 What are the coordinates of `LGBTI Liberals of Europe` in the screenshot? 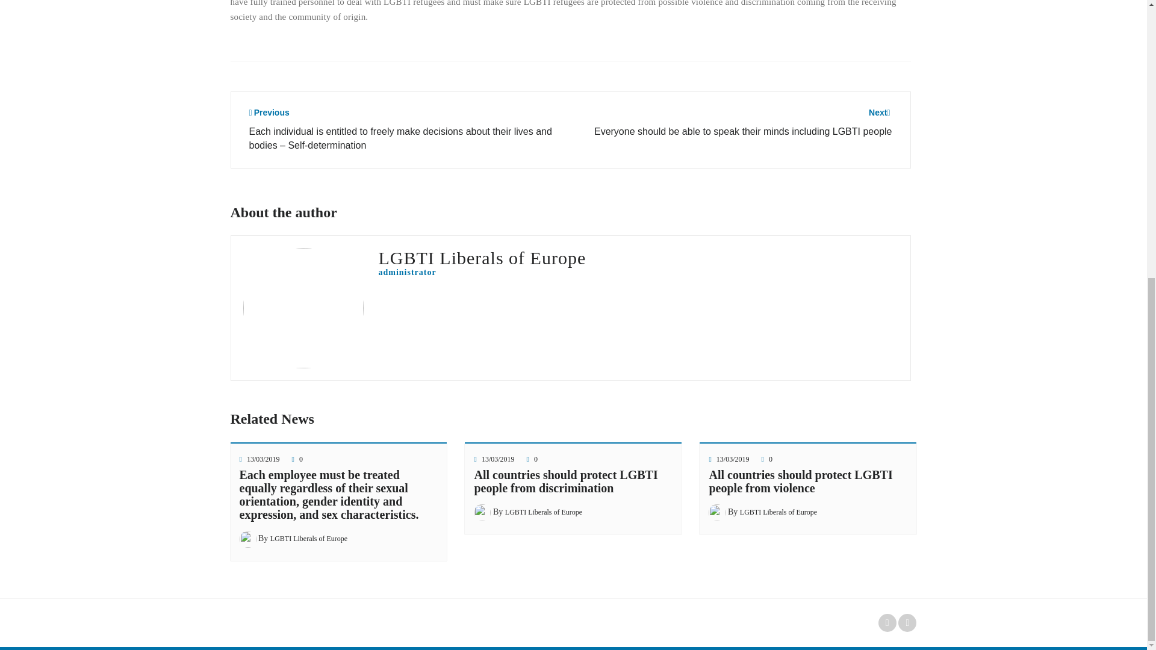 It's located at (778, 512).